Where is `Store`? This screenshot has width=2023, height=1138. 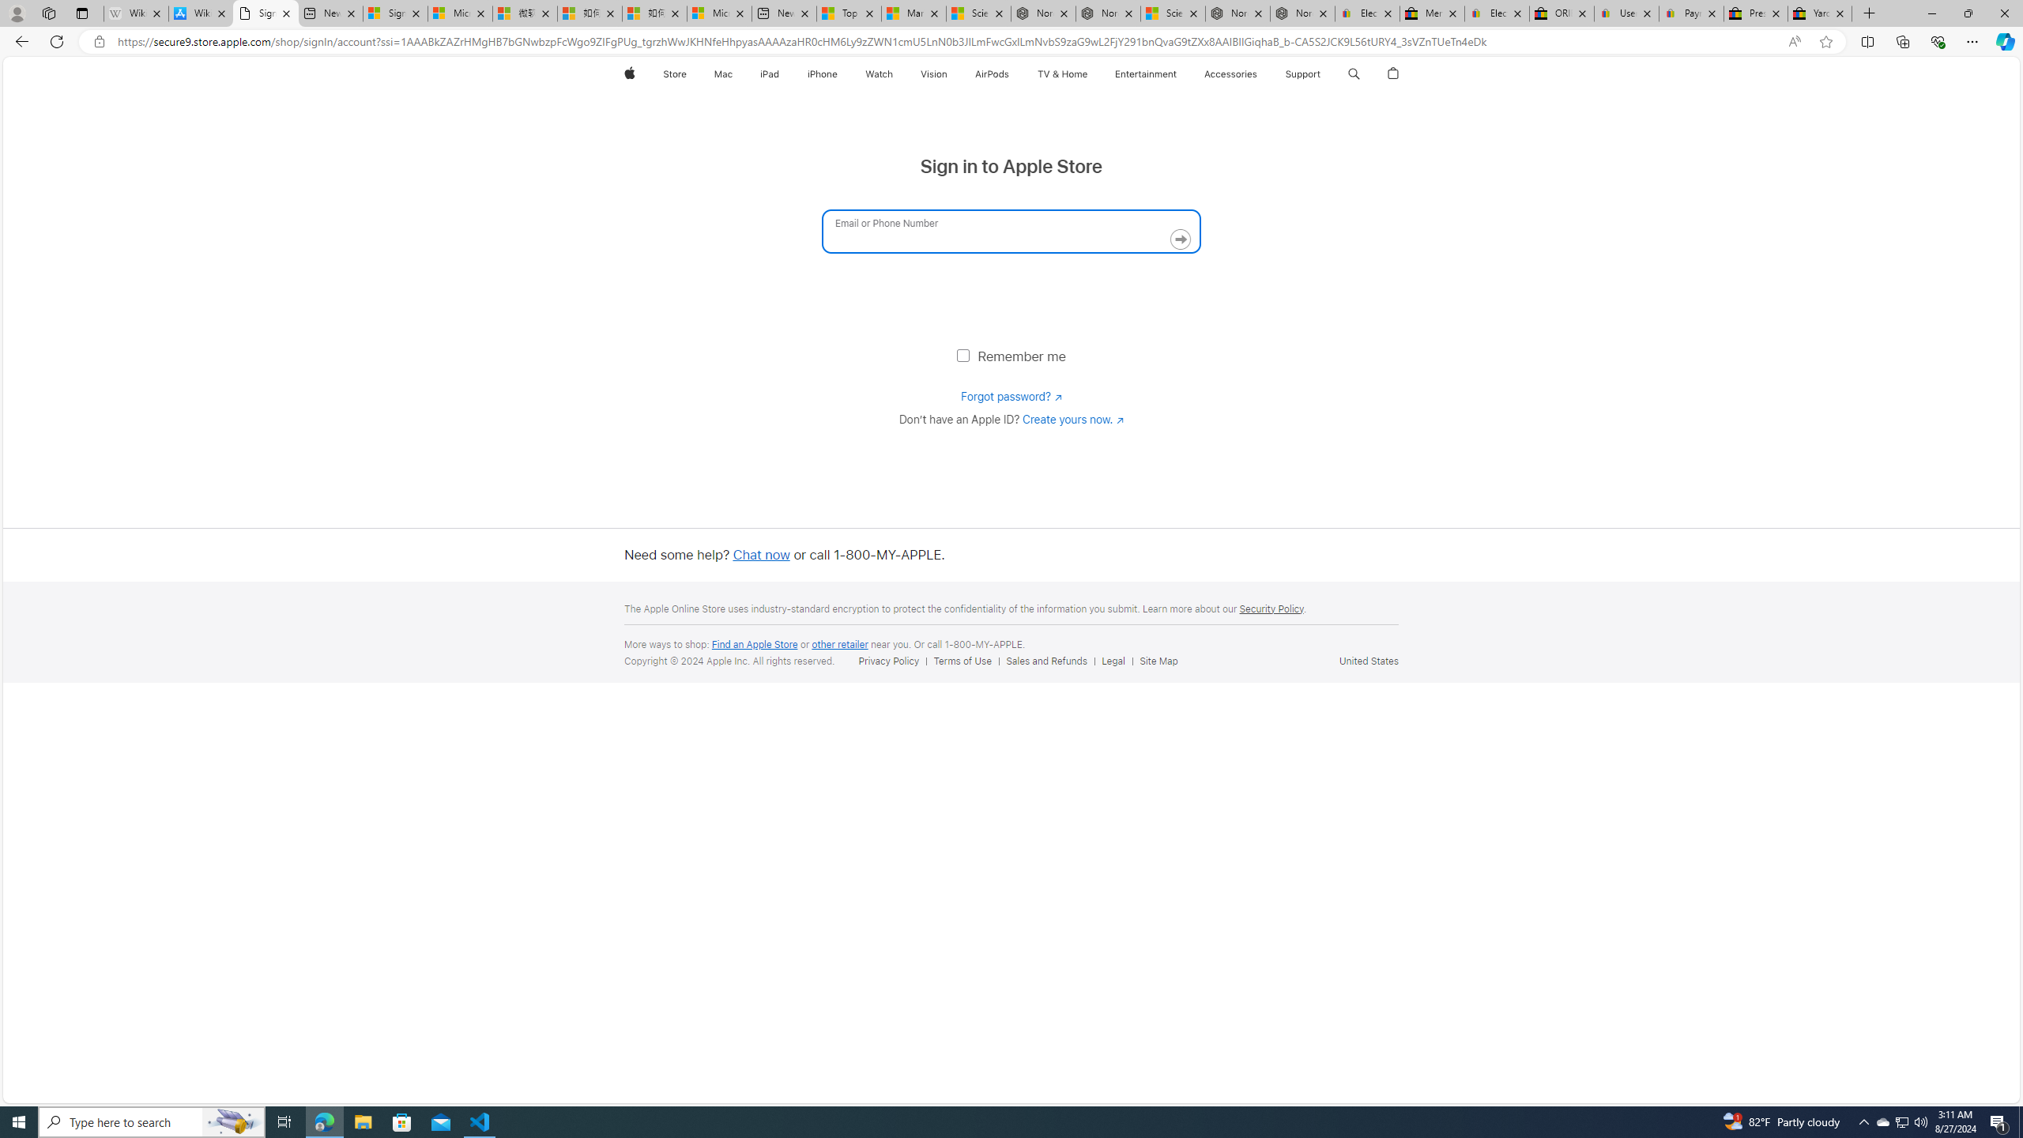 Store is located at coordinates (676, 74).